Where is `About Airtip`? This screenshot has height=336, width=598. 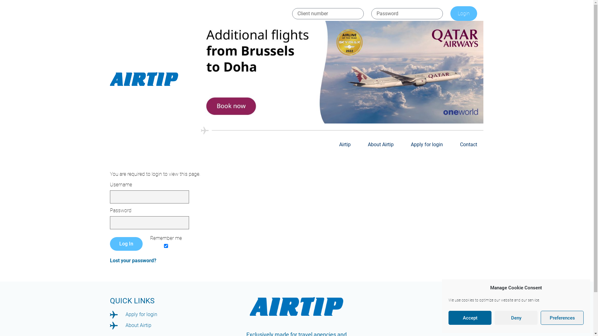
About Airtip is located at coordinates (172, 325).